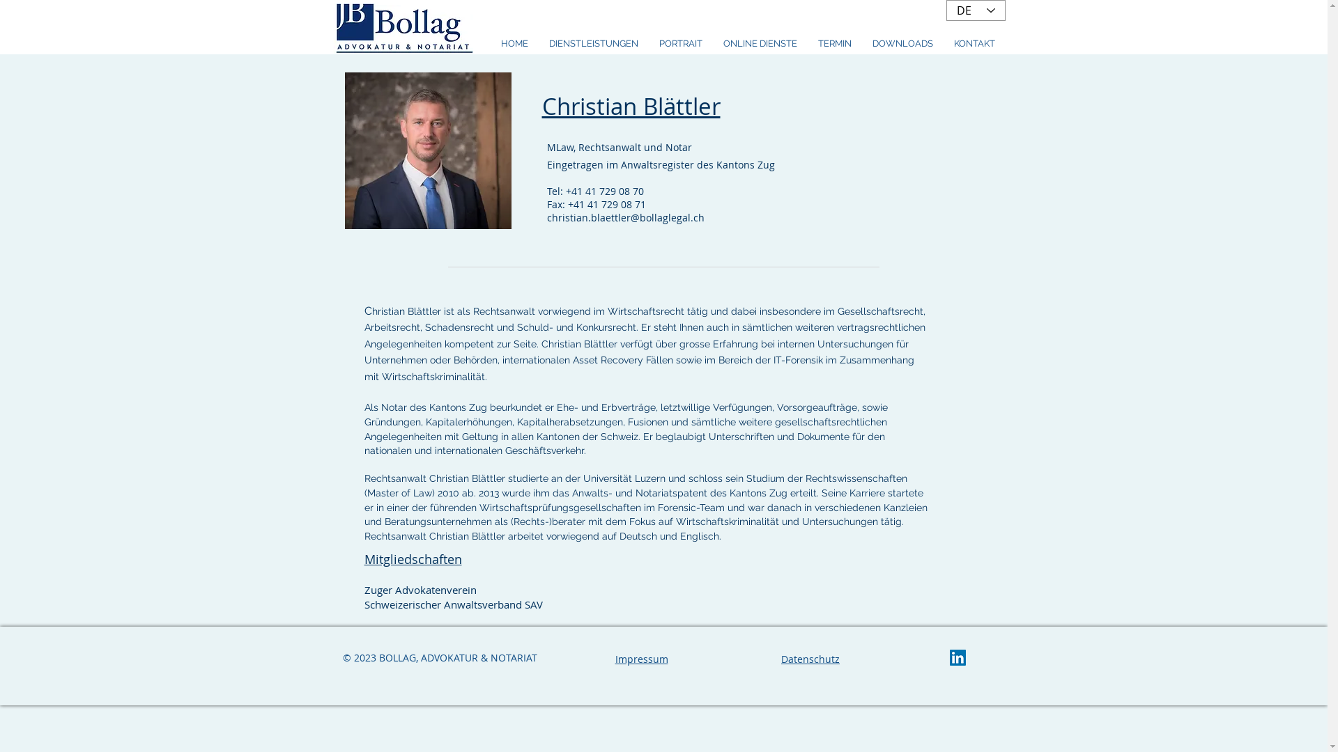 This screenshot has width=1338, height=752. Describe the element at coordinates (974, 43) in the screenshot. I see `KONTAKT` at that location.